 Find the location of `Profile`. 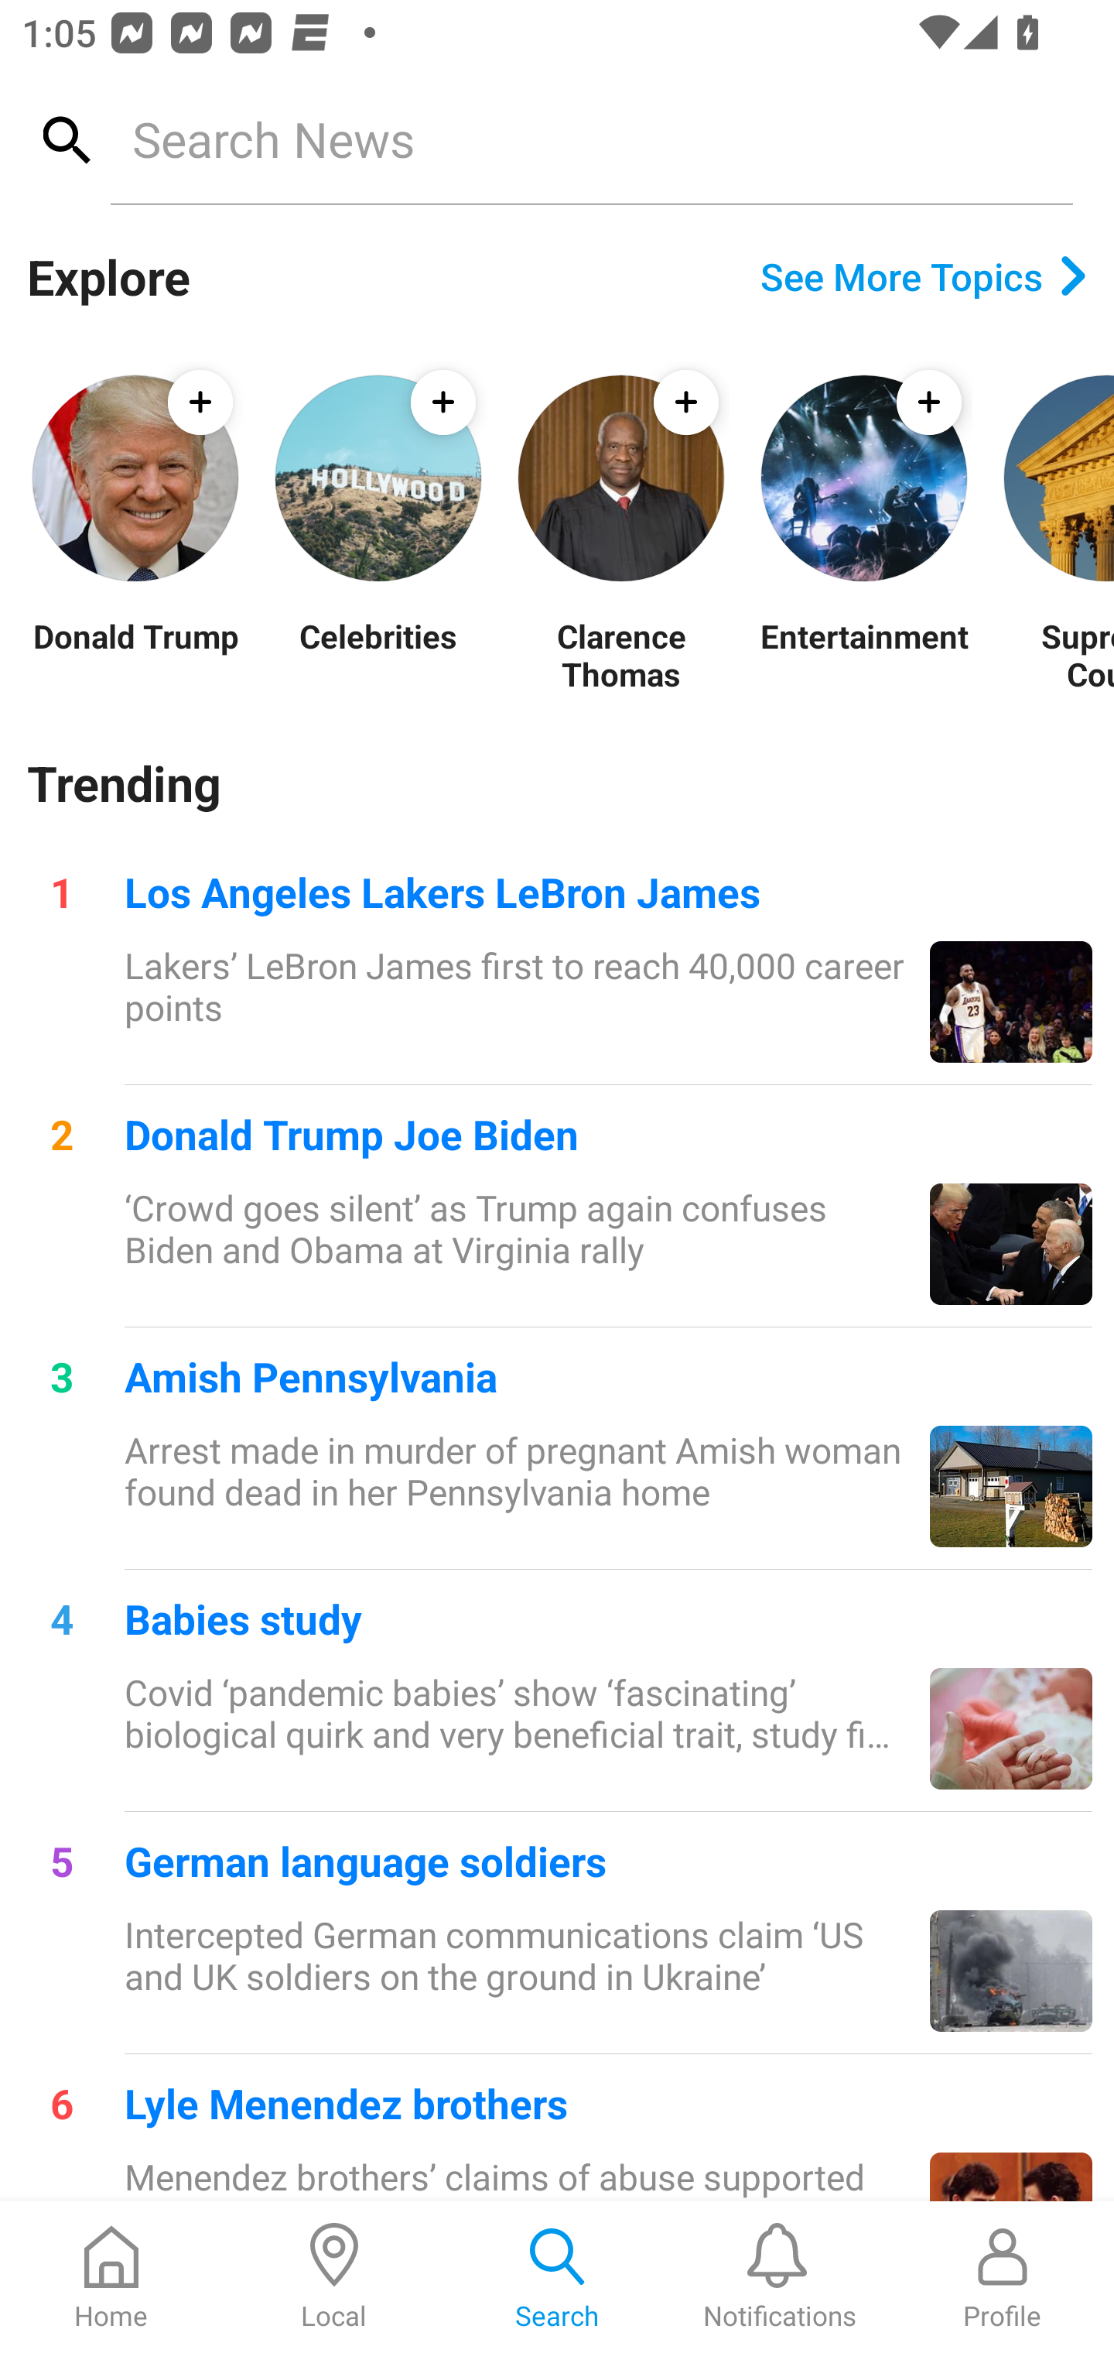

Profile is located at coordinates (1003, 2277).